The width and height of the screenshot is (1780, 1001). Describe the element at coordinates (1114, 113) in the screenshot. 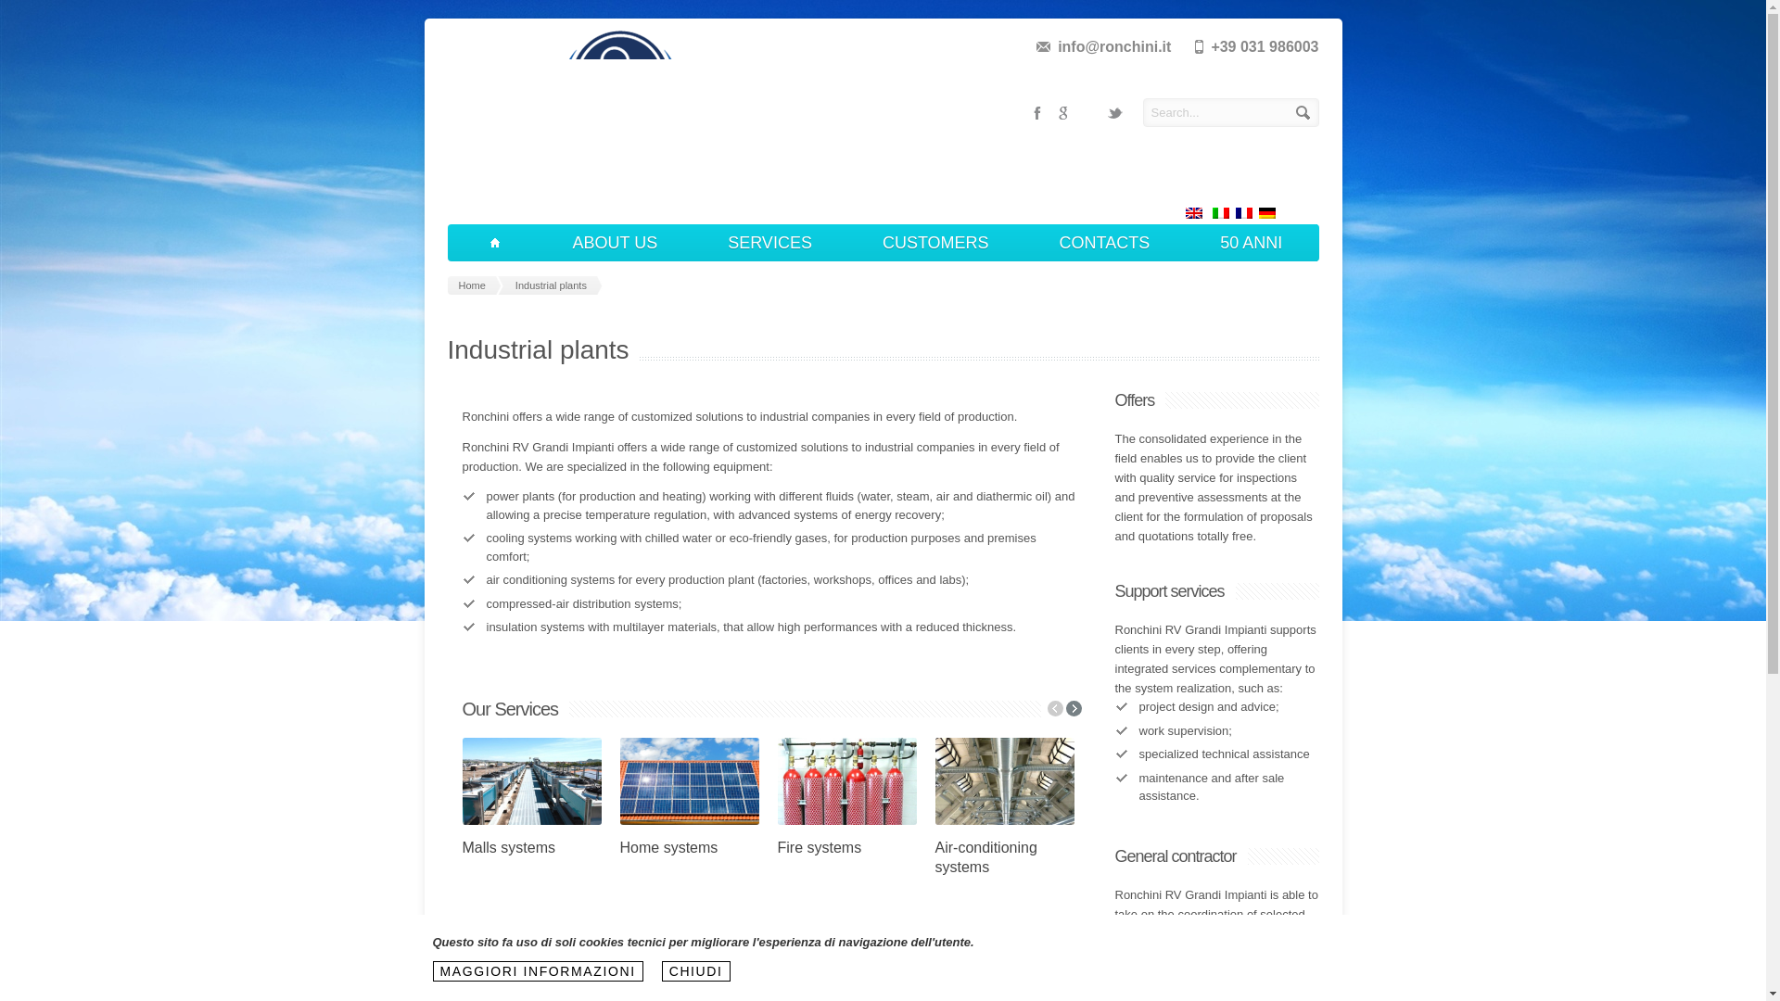

I see `twitter` at that location.